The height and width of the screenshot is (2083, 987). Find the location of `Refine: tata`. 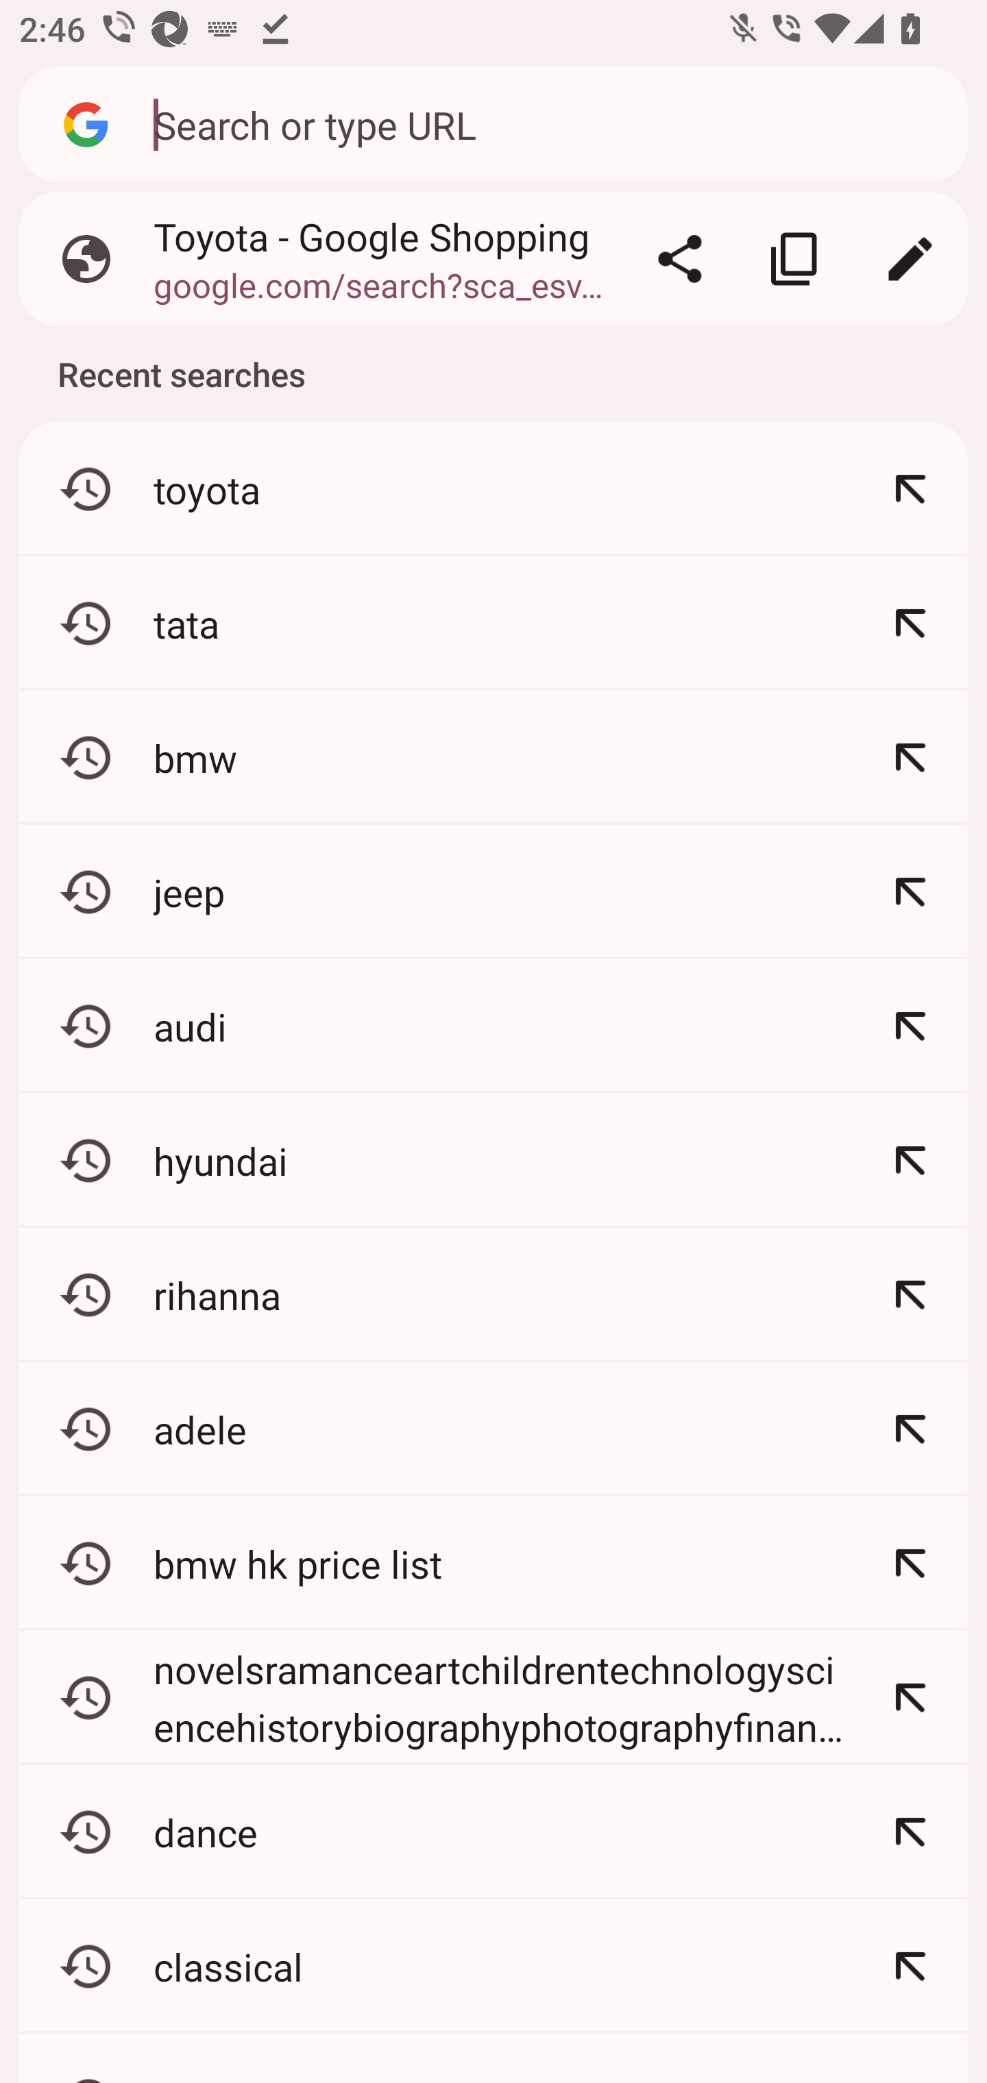

Refine: tata is located at coordinates (910, 624).